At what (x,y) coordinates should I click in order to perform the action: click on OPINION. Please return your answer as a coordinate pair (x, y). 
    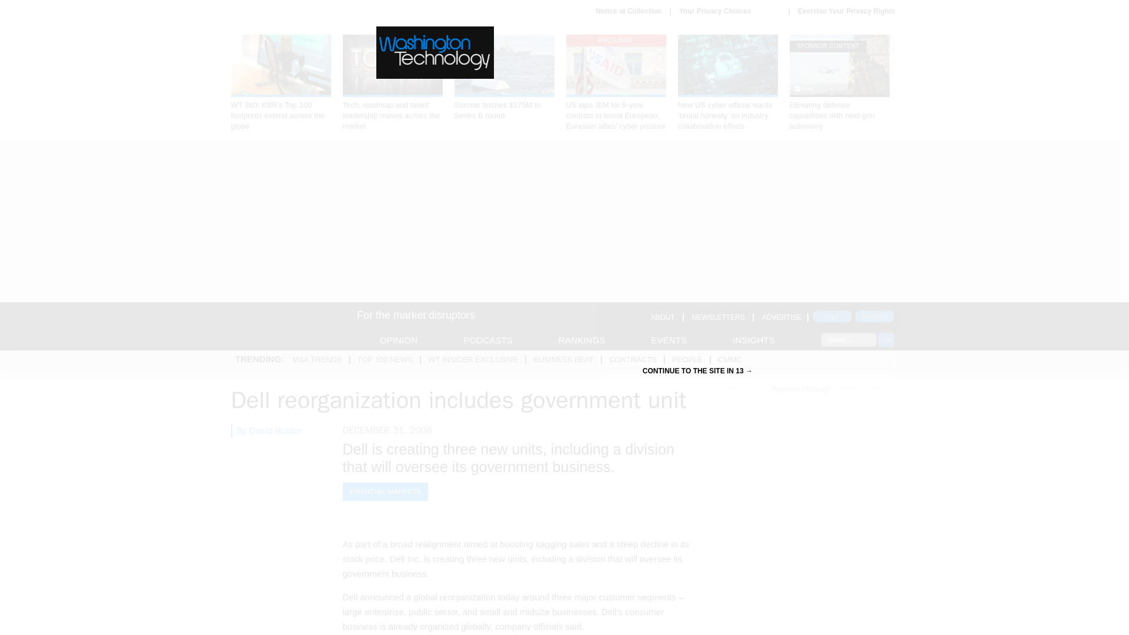
    Looking at the image, I should click on (399, 340).